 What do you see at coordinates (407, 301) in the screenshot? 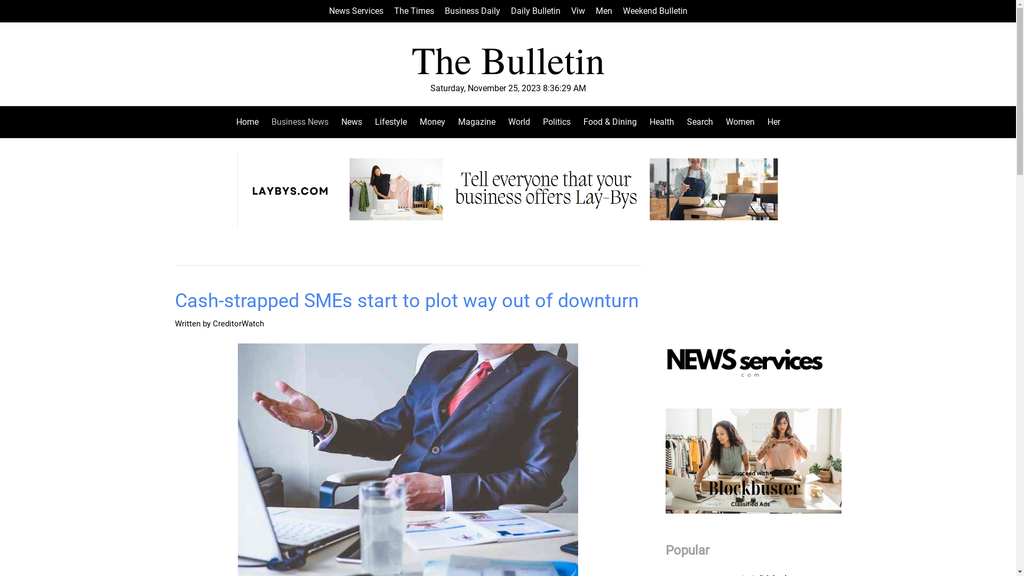
I see `Cash-strapped SMEs start to plot way out of downturn` at bounding box center [407, 301].